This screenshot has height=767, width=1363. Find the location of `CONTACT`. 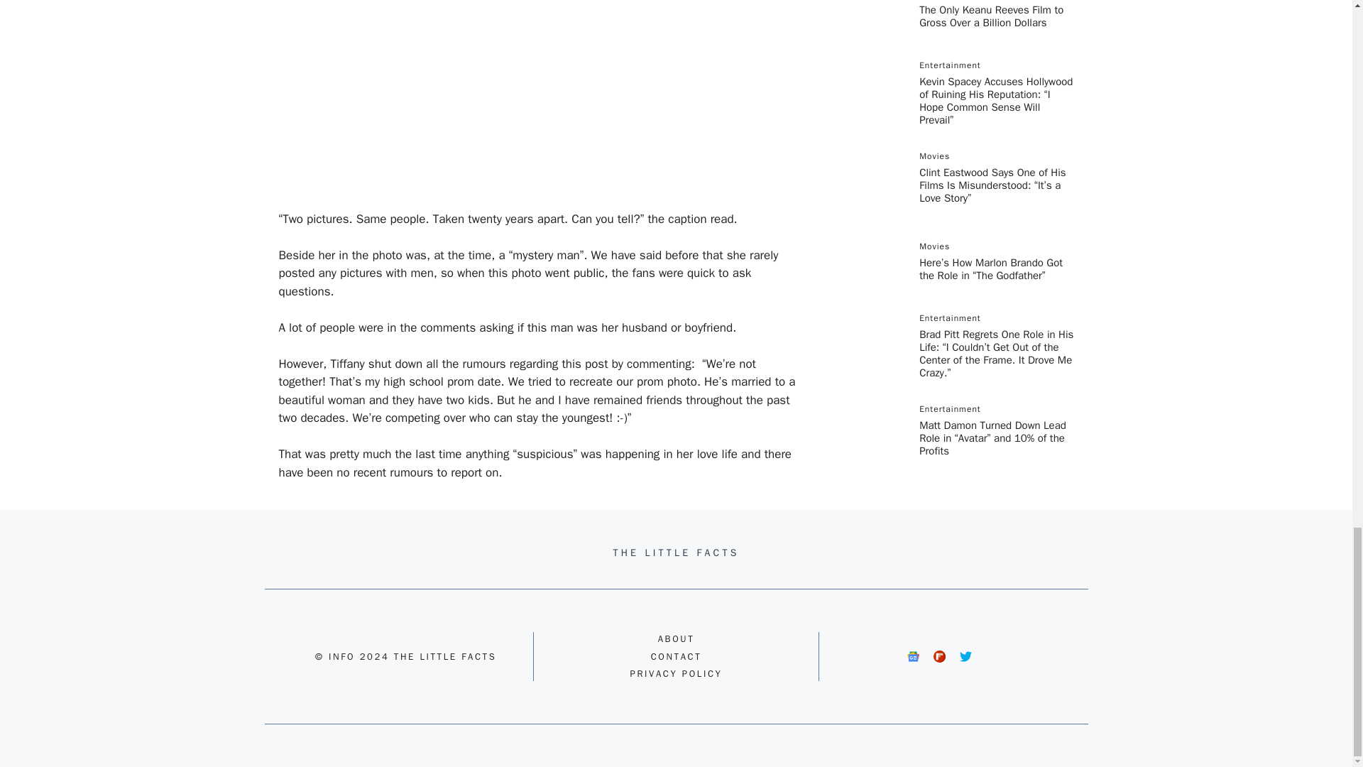

CONTACT is located at coordinates (676, 656).